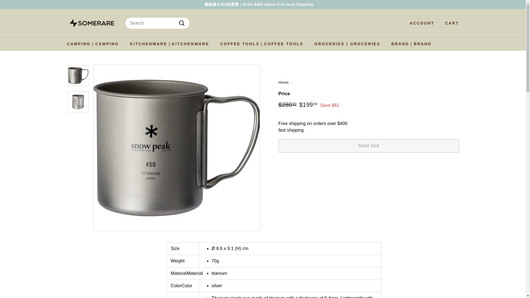 Image resolution: width=530 pixels, height=298 pixels. I want to click on ACCOUNT, so click(420, 23).